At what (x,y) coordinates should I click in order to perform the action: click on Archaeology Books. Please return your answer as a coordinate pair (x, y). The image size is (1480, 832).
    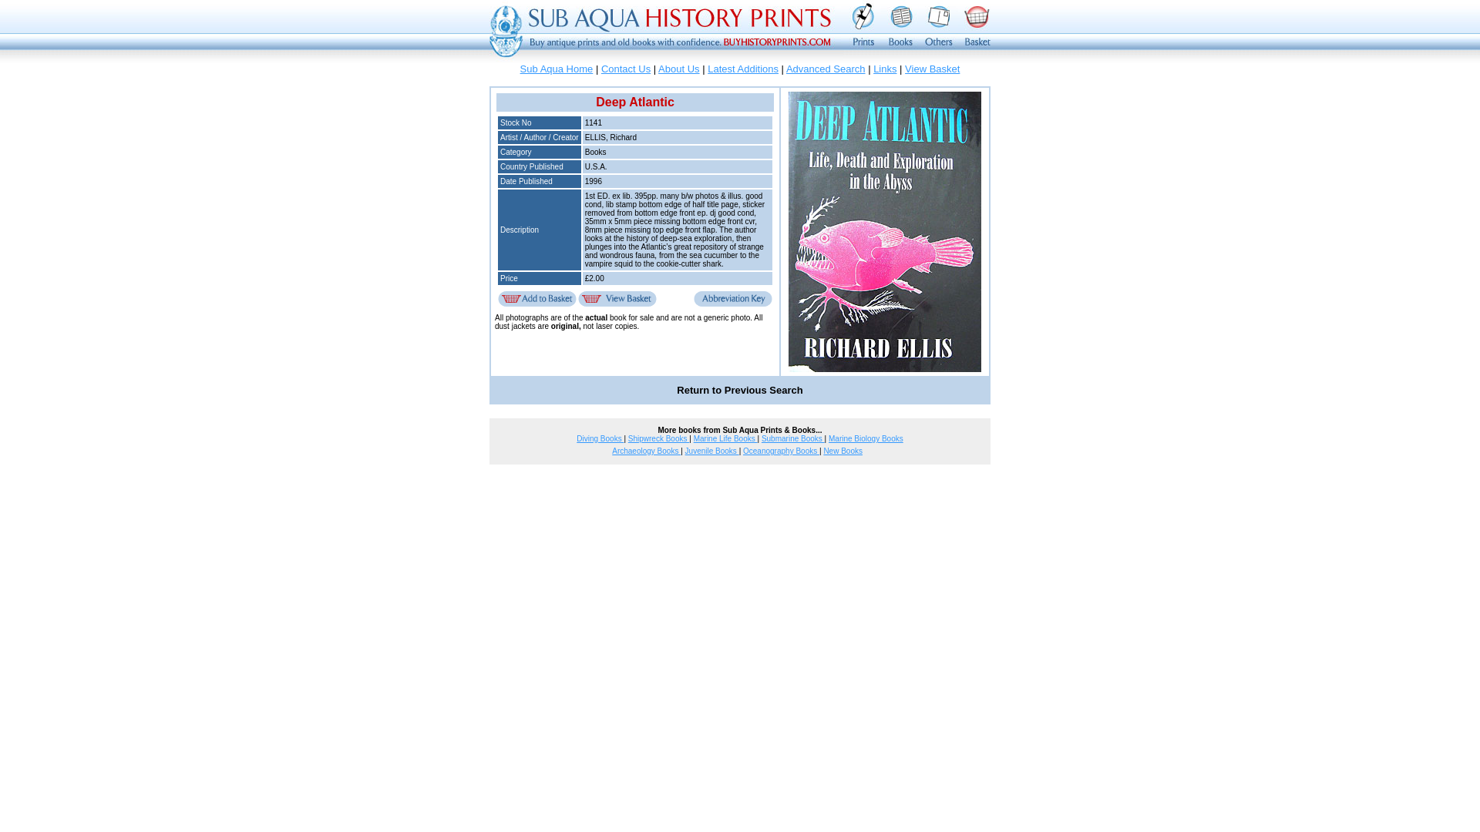
    Looking at the image, I should click on (646, 450).